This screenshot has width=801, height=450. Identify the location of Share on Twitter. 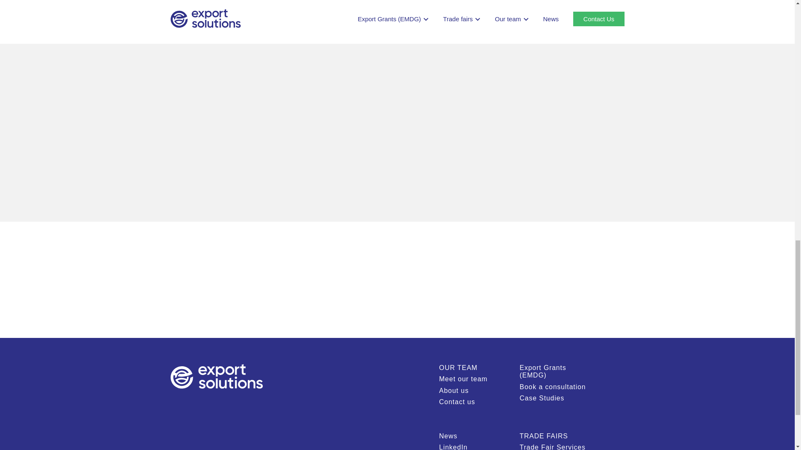
(197, 4).